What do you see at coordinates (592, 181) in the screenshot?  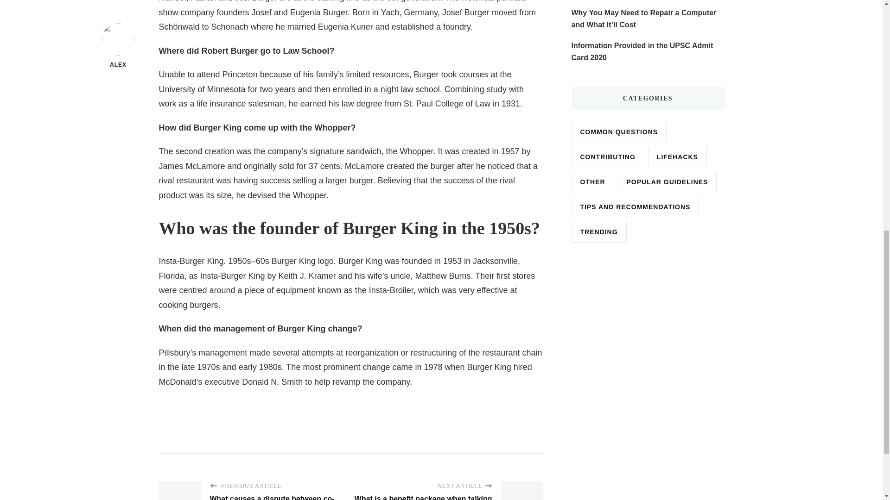 I see `OTHER` at bounding box center [592, 181].